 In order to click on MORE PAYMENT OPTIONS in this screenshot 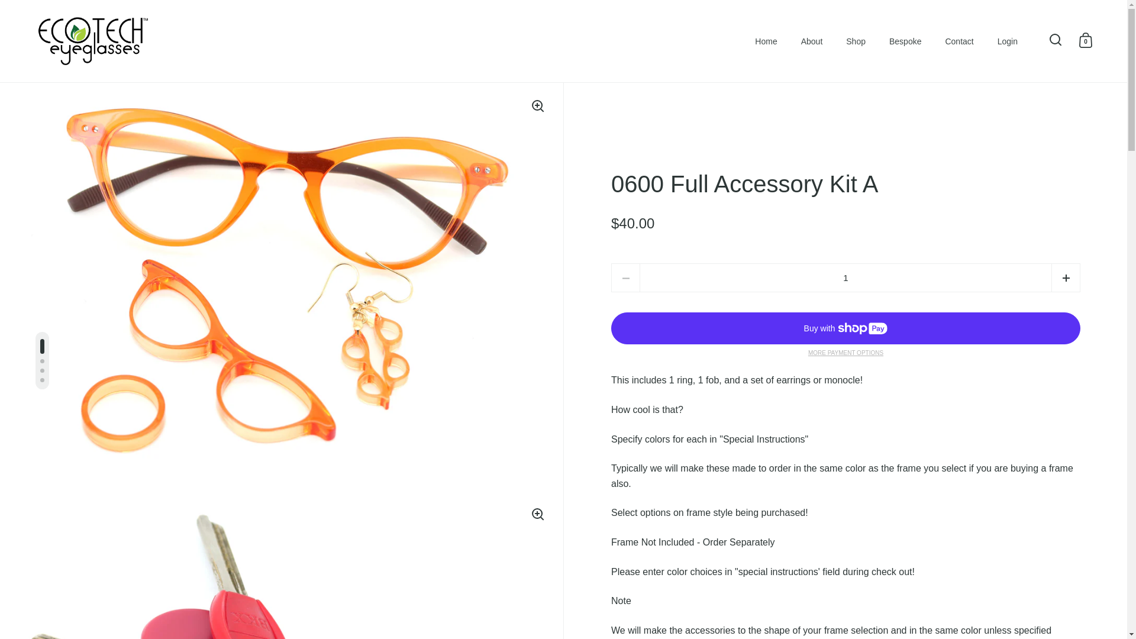, I will do `click(845, 353)`.